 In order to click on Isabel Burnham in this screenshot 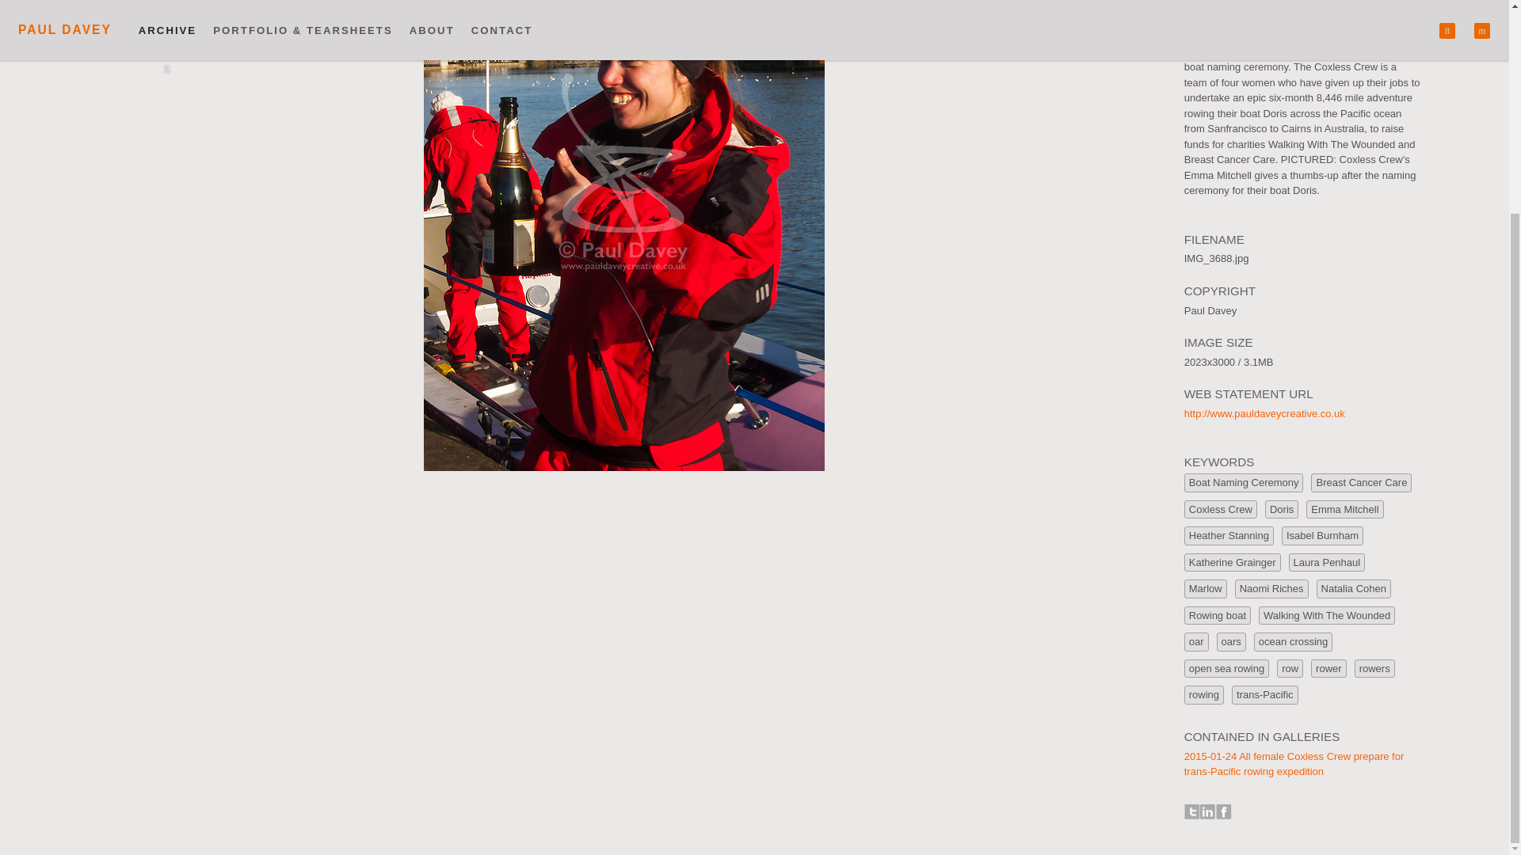, I will do `click(1322, 536)`.